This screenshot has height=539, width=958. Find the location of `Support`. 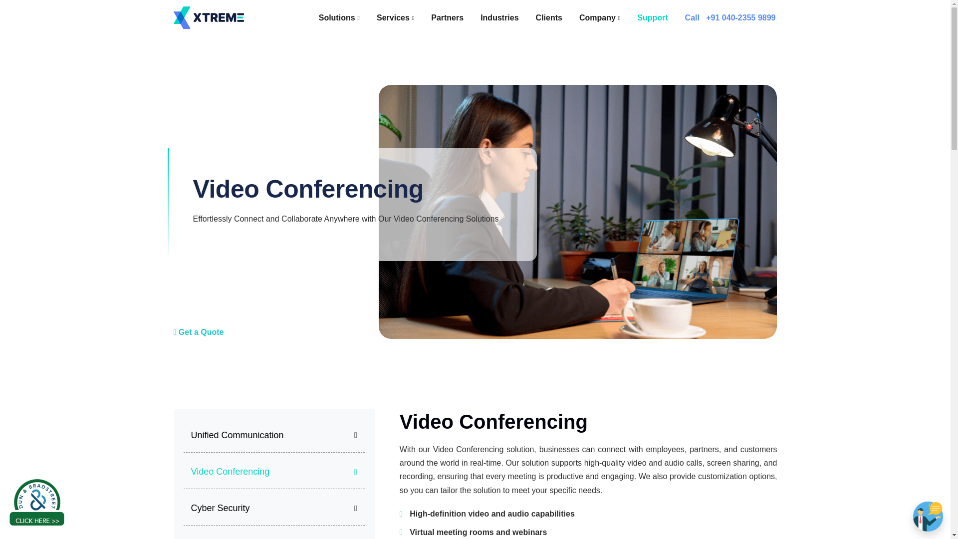

Support is located at coordinates (652, 17).